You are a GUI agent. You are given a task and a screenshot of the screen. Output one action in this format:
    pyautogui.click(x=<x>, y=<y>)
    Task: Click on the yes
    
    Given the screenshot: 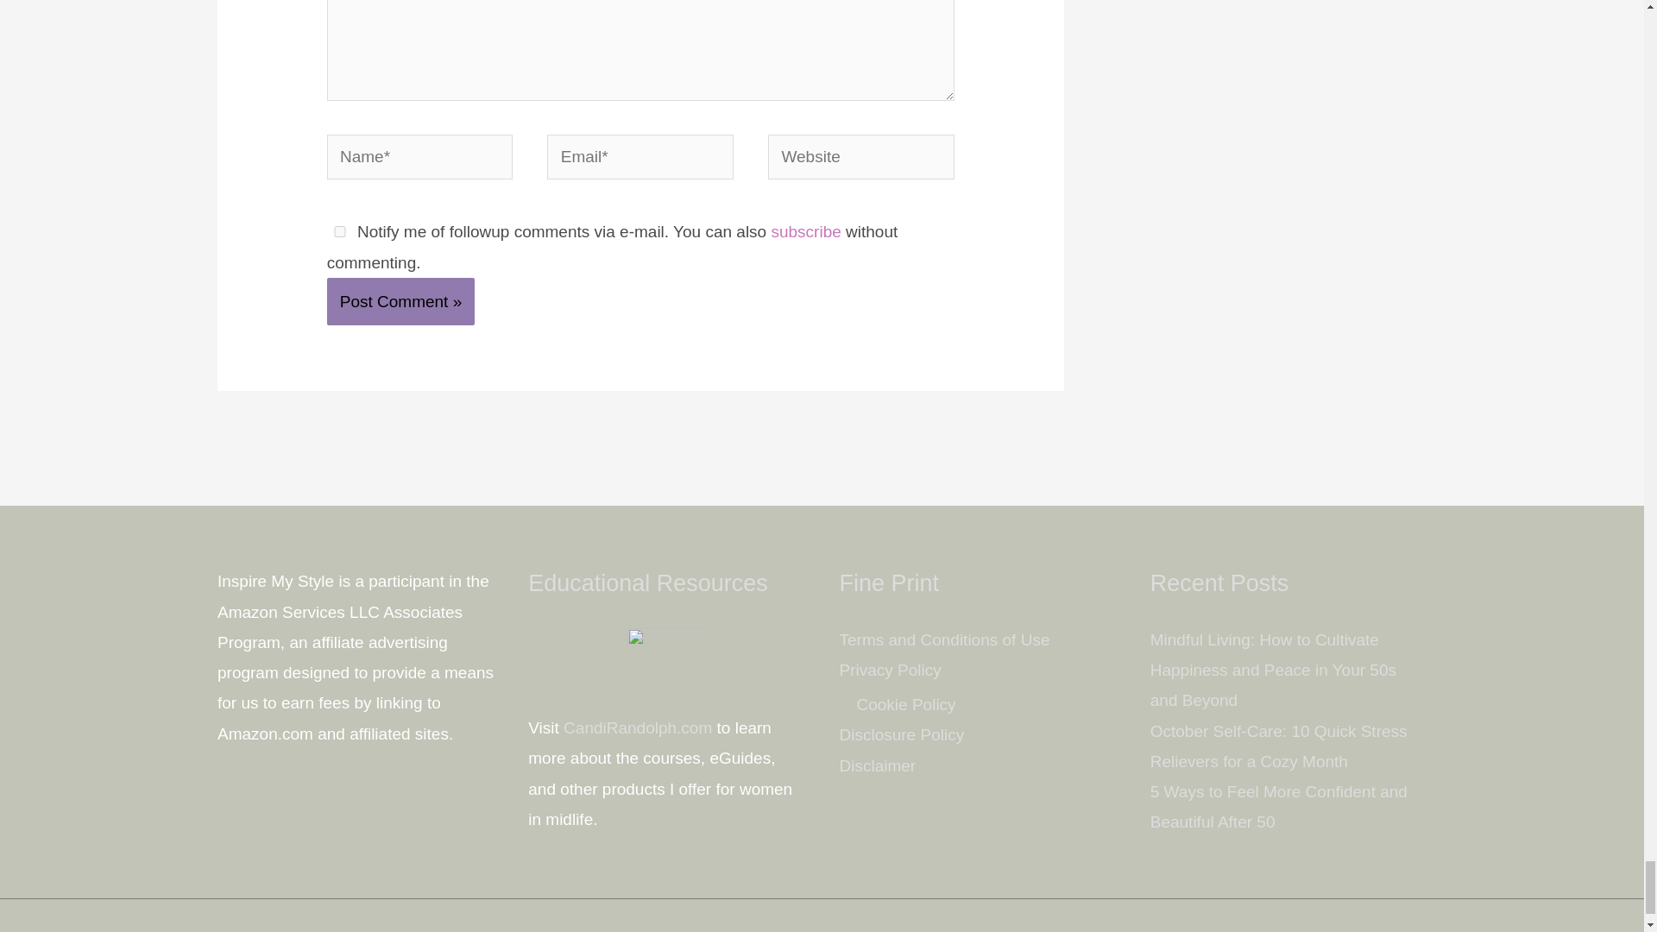 What is the action you would take?
    pyautogui.click(x=339, y=231)
    